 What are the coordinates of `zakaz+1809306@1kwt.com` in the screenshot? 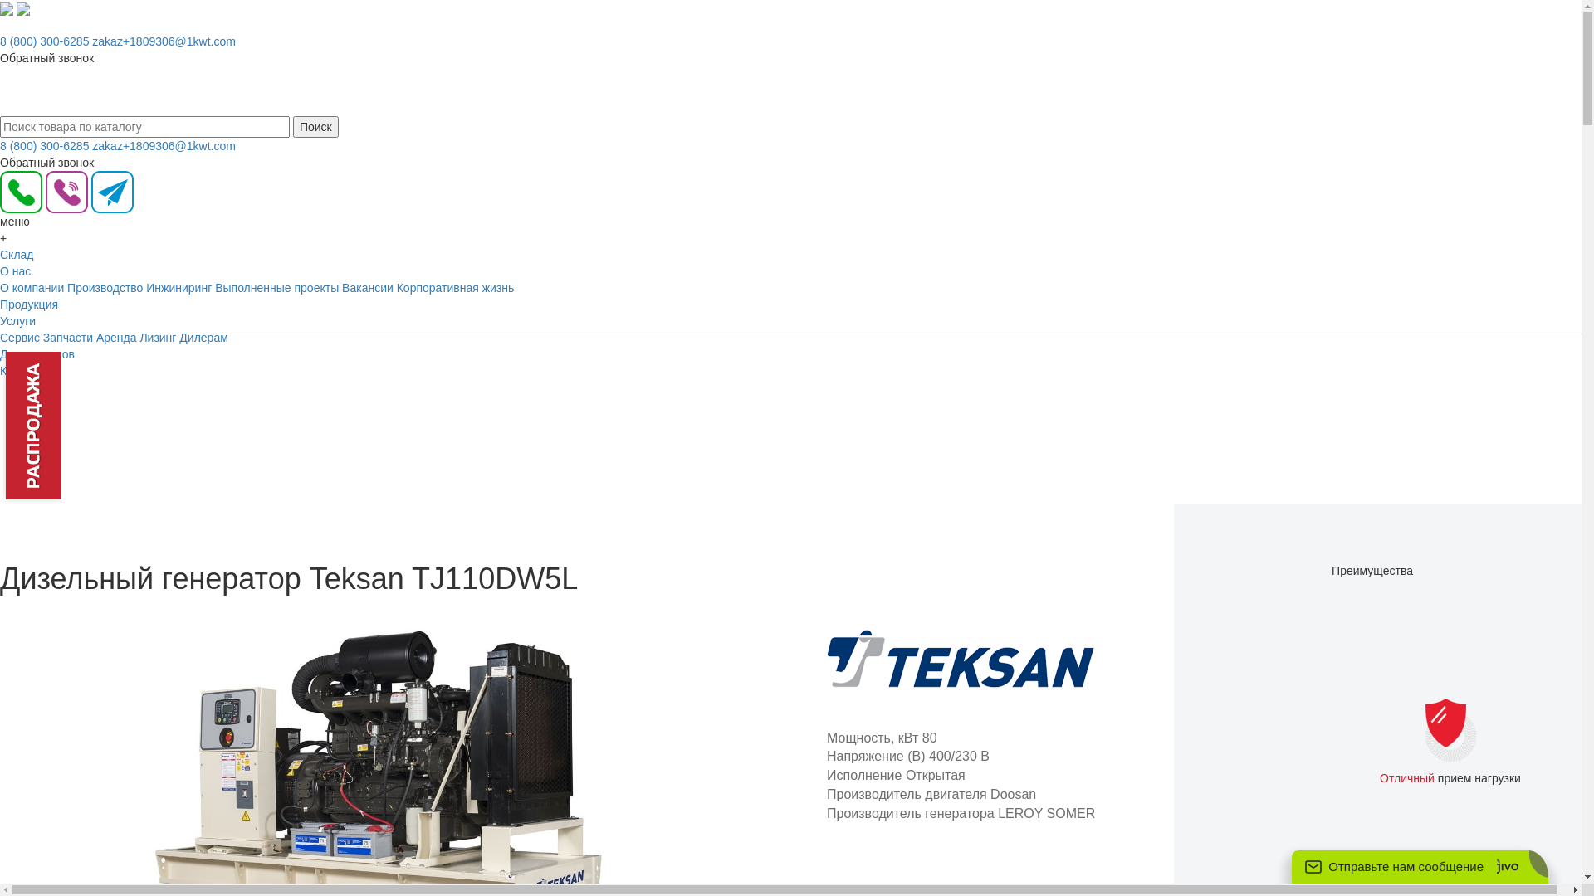 It's located at (164, 146).